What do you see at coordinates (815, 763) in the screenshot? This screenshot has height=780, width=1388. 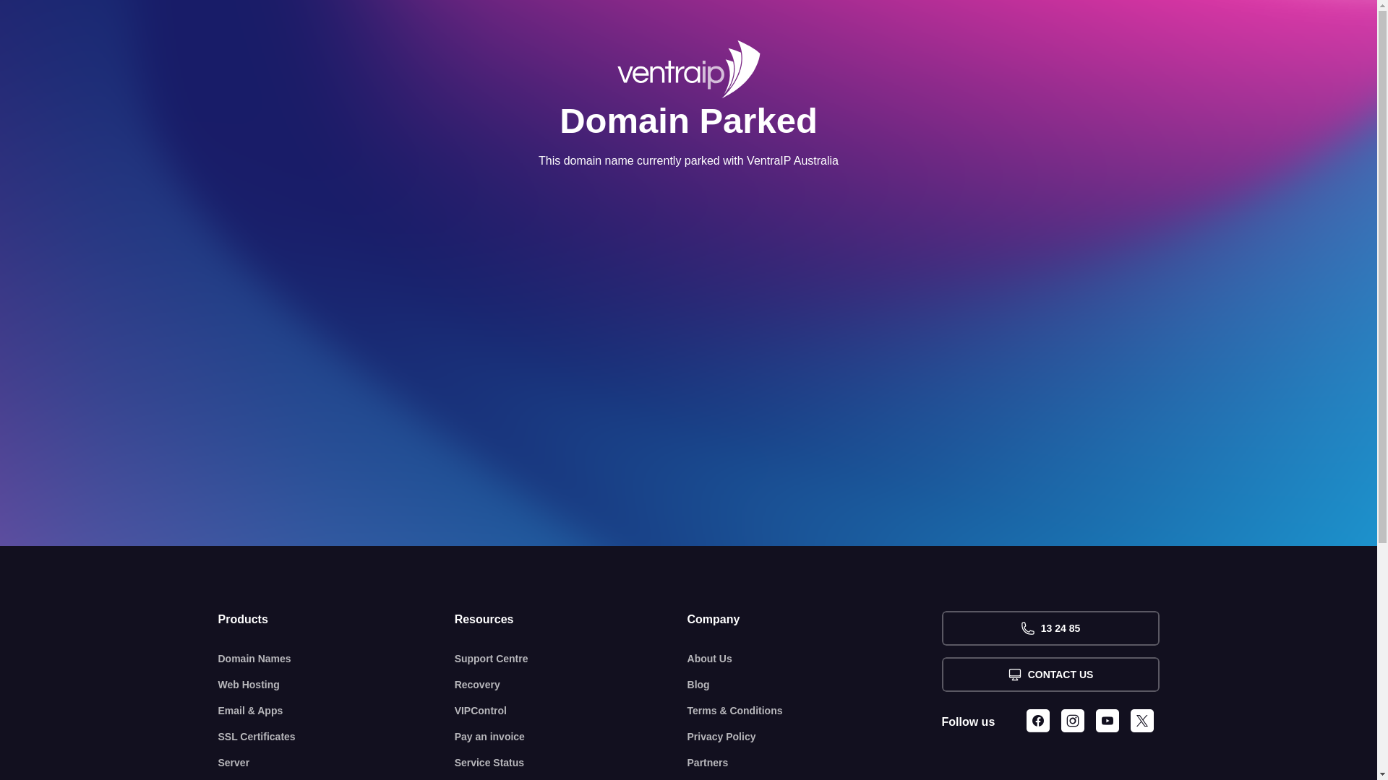 I see `Partners` at bounding box center [815, 763].